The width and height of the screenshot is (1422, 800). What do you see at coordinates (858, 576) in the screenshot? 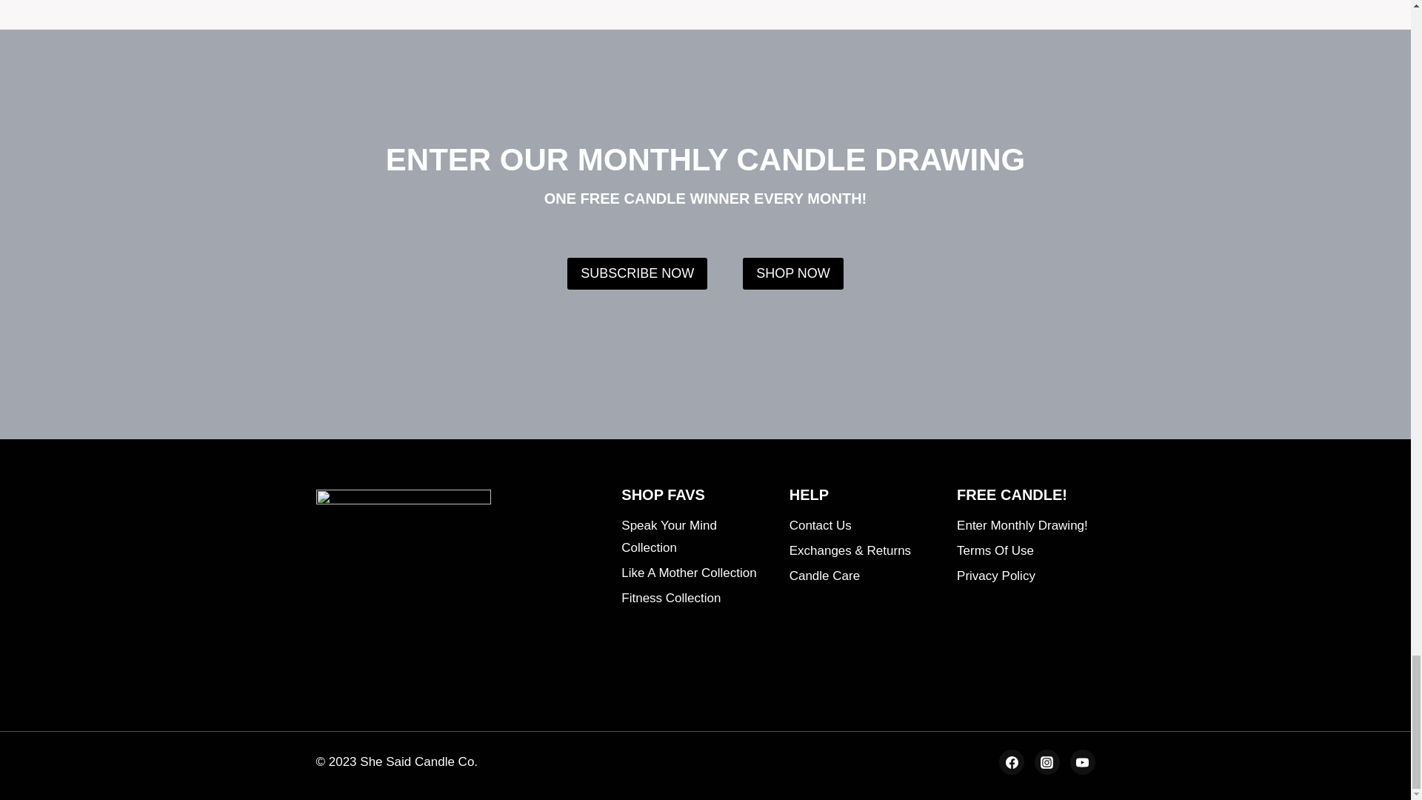
I see `Candle Care` at bounding box center [858, 576].